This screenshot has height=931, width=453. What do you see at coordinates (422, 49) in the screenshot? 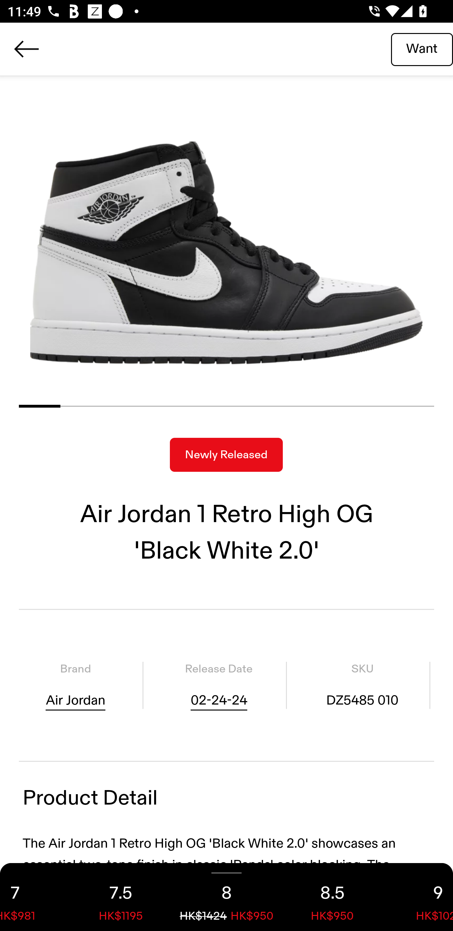
I see `Want` at bounding box center [422, 49].